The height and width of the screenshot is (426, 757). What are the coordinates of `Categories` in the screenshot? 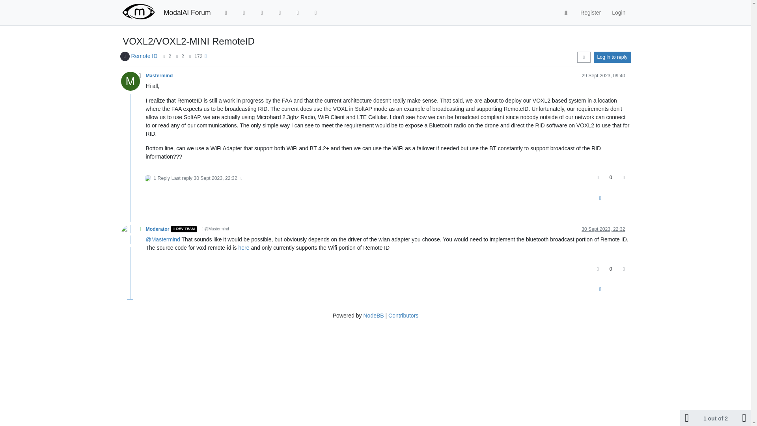 It's located at (226, 13).